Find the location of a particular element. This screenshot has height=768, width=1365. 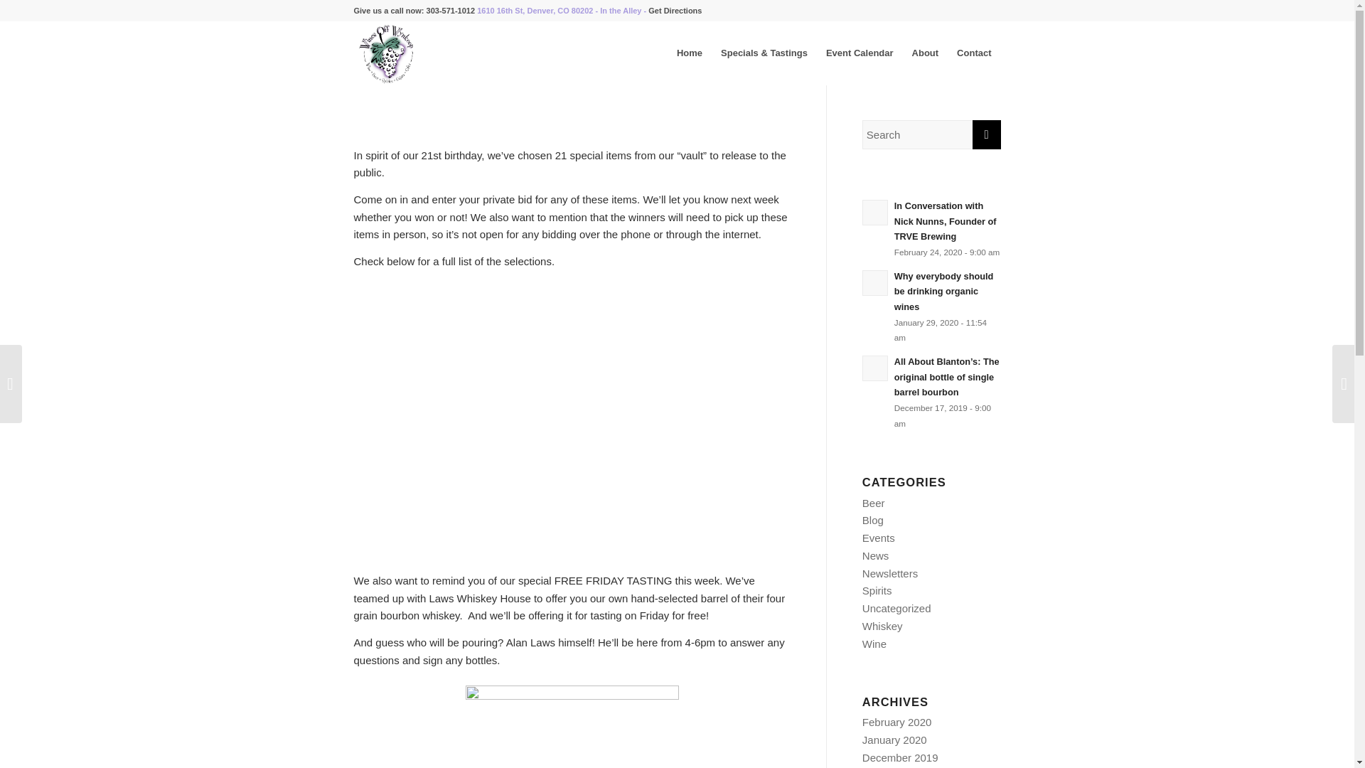

News is located at coordinates (876, 555).